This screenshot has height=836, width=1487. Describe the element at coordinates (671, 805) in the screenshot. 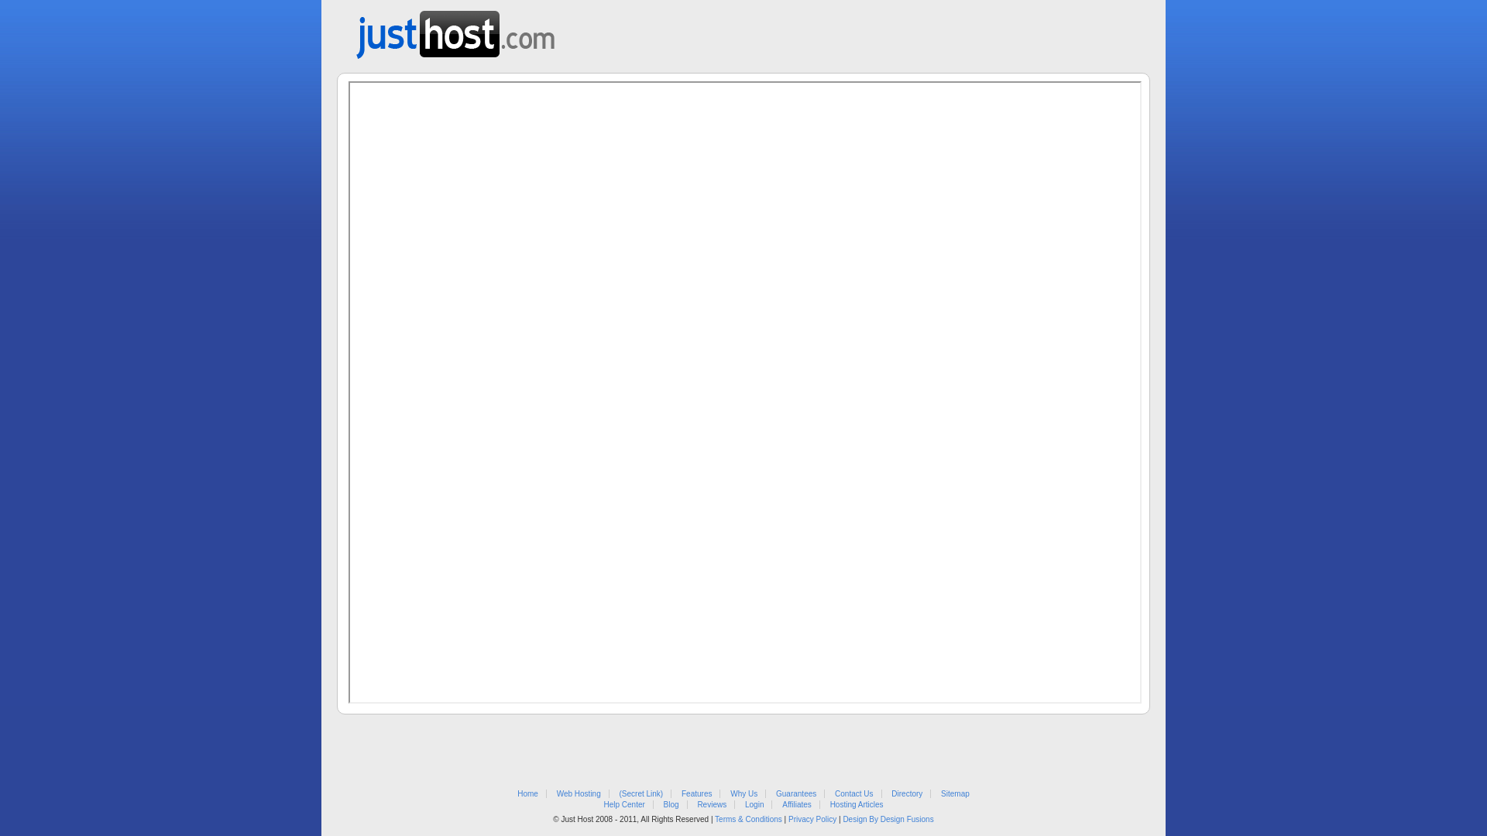

I see `Blog` at that location.